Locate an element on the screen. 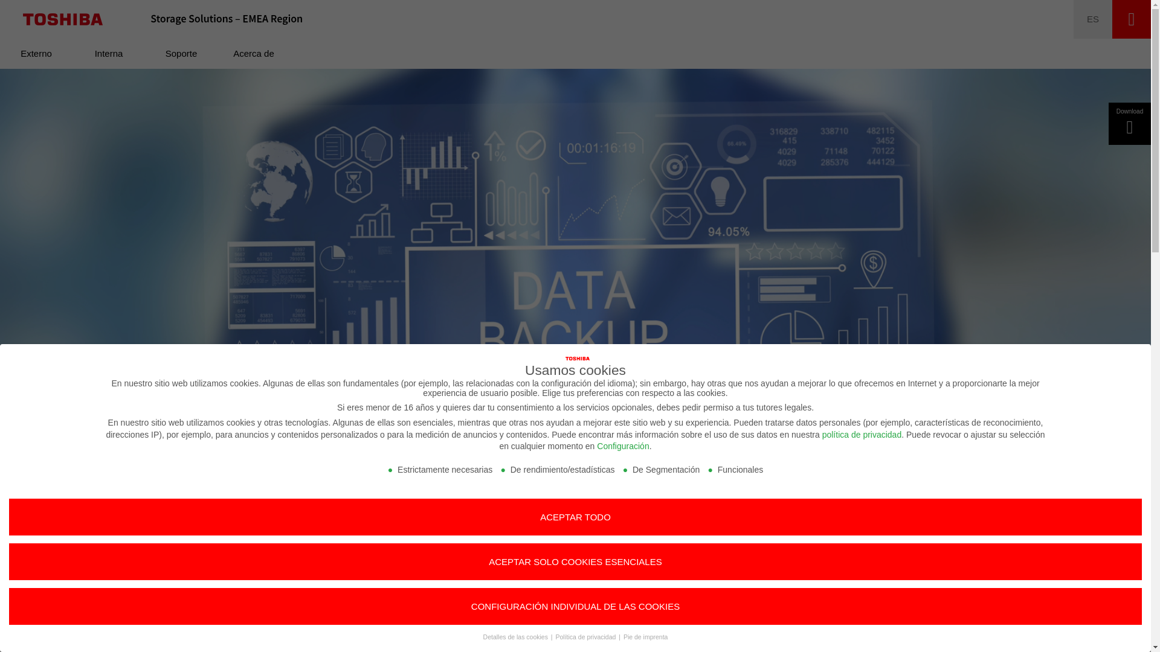 The width and height of the screenshot is (1160, 652). ES is located at coordinates (1093, 19).